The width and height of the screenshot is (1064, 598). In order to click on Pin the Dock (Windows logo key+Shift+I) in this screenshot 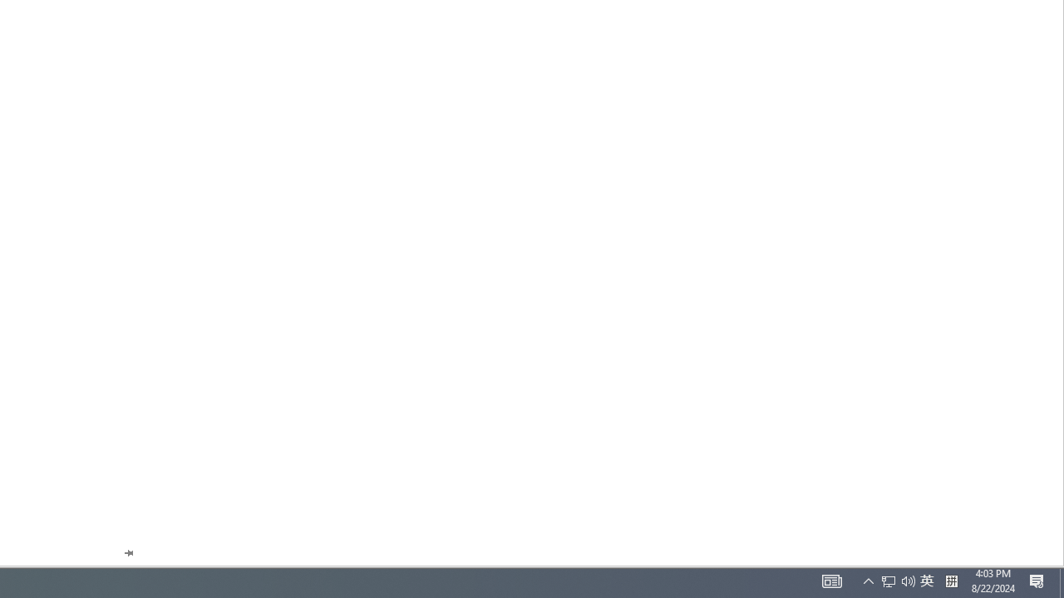, I will do `click(128, 553)`.